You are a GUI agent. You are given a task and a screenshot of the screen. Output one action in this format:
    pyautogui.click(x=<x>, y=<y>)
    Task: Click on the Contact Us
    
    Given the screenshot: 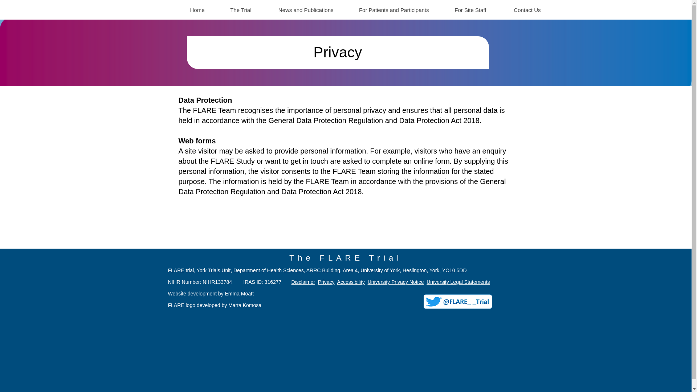 What is the action you would take?
    pyautogui.click(x=518, y=10)
    